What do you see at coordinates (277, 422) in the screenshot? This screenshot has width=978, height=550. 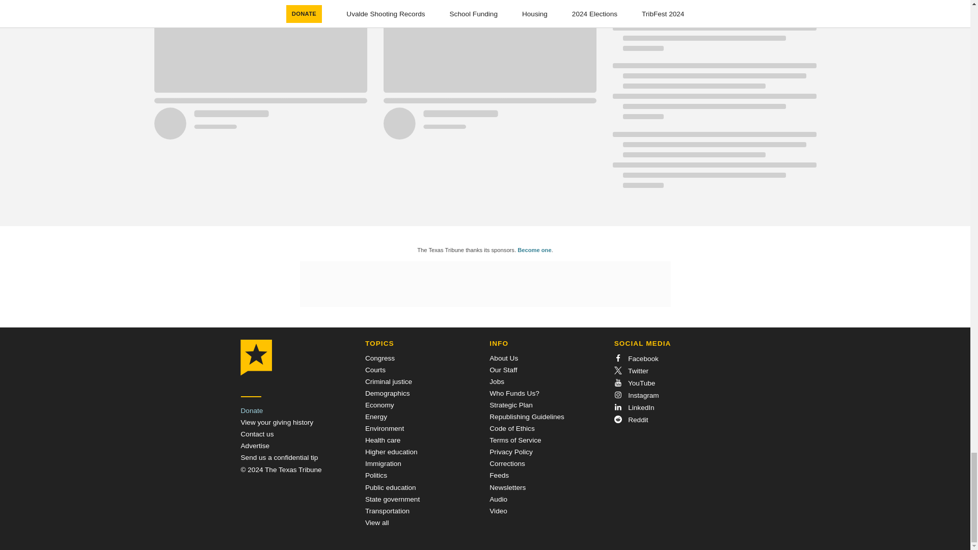 I see `View your giving history` at bounding box center [277, 422].